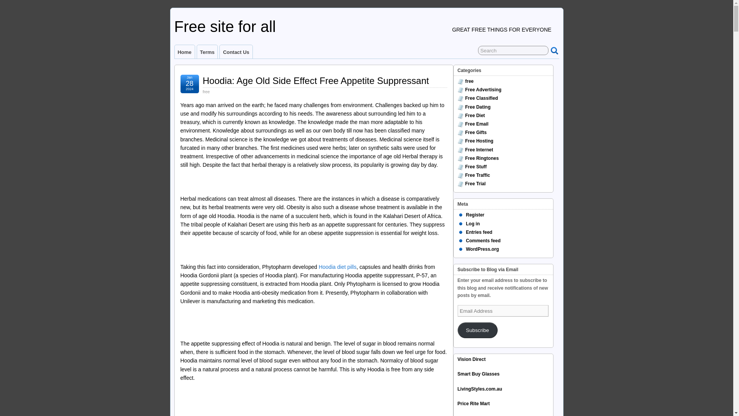 The height and width of the screenshot is (416, 739). I want to click on Vision Direct, so click(471, 359).